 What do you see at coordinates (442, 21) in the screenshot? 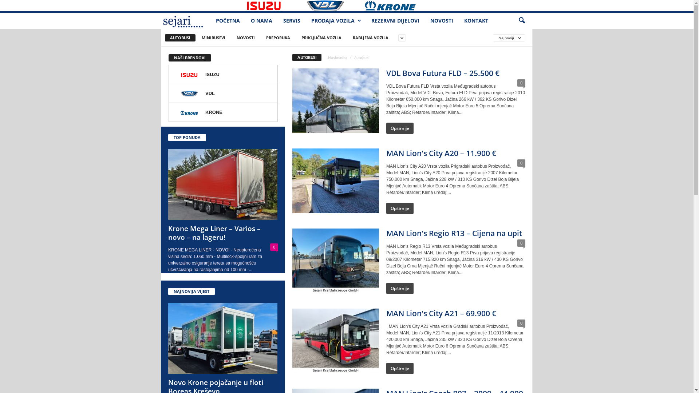
I see `NOVOSTI` at bounding box center [442, 21].